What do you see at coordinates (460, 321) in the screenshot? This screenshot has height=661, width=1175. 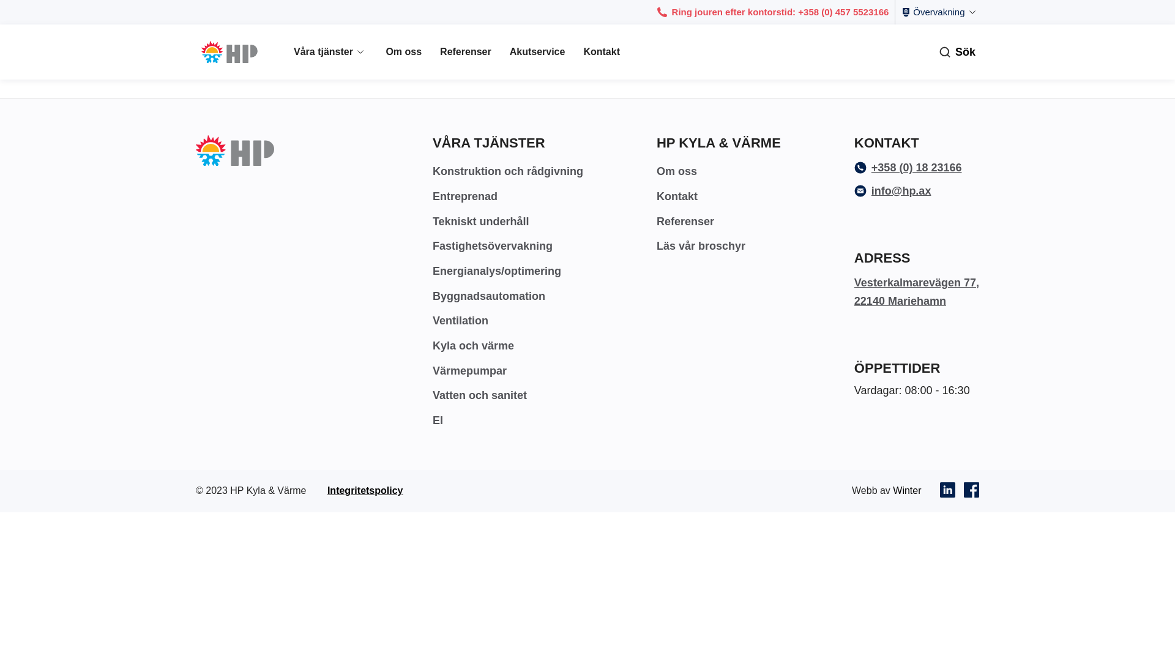 I see `Ventilation` at bounding box center [460, 321].